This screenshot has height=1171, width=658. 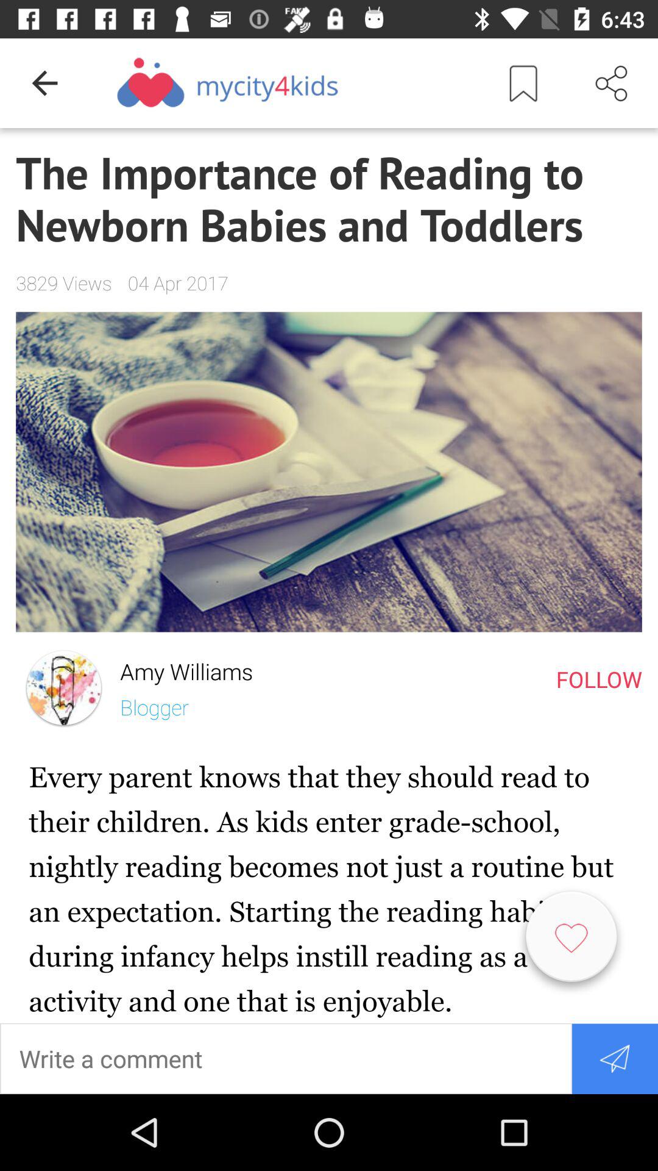 I want to click on select item above the importance of, so click(x=44, y=83).